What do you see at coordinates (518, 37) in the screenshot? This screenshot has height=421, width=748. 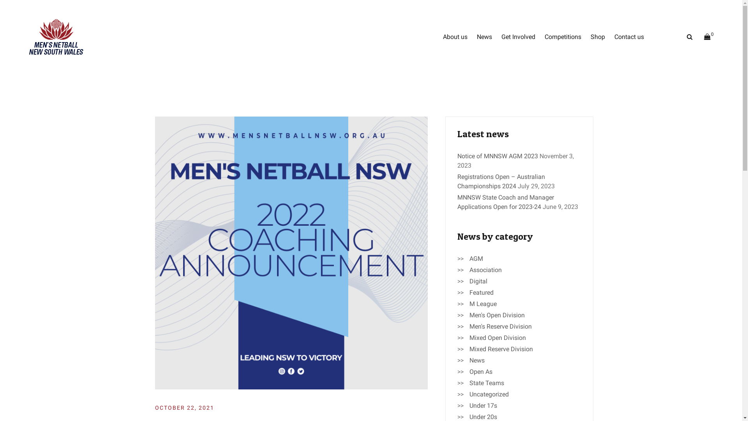 I see `Get Involved` at bounding box center [518, 37].